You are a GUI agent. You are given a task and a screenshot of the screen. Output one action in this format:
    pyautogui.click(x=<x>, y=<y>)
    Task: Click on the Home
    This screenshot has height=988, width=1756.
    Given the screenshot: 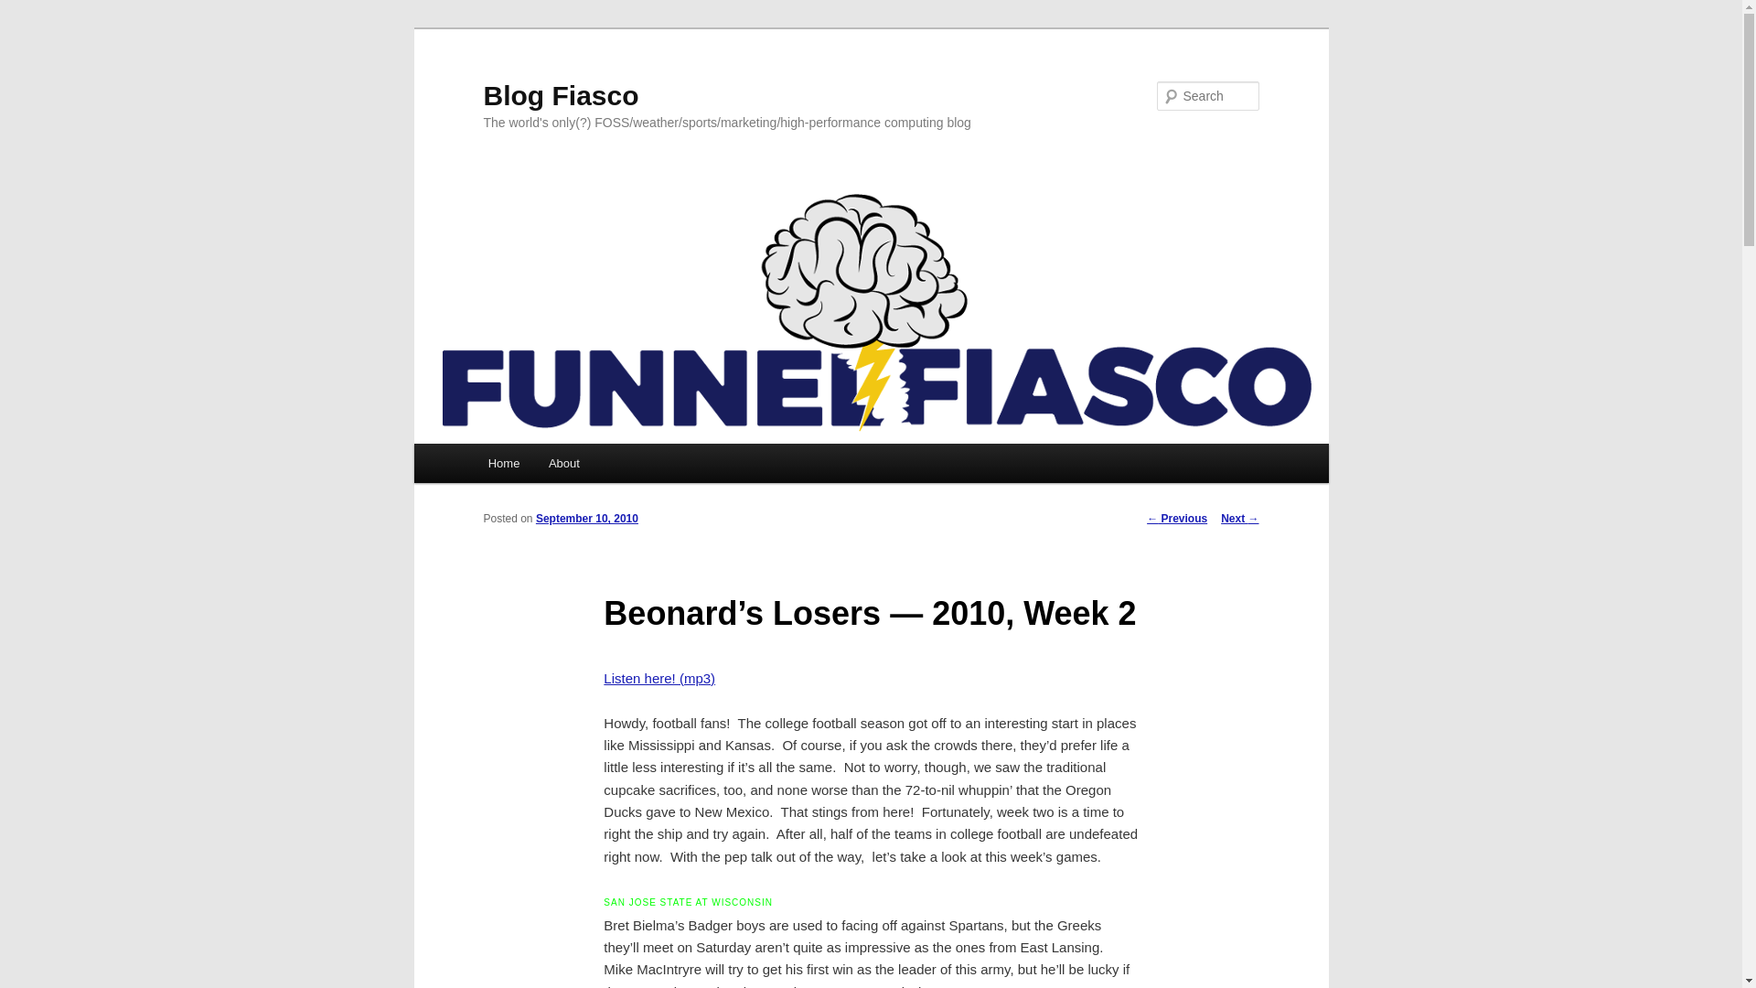 What is the action you would take?
    pyautogui.click(x=503, y=463)
    